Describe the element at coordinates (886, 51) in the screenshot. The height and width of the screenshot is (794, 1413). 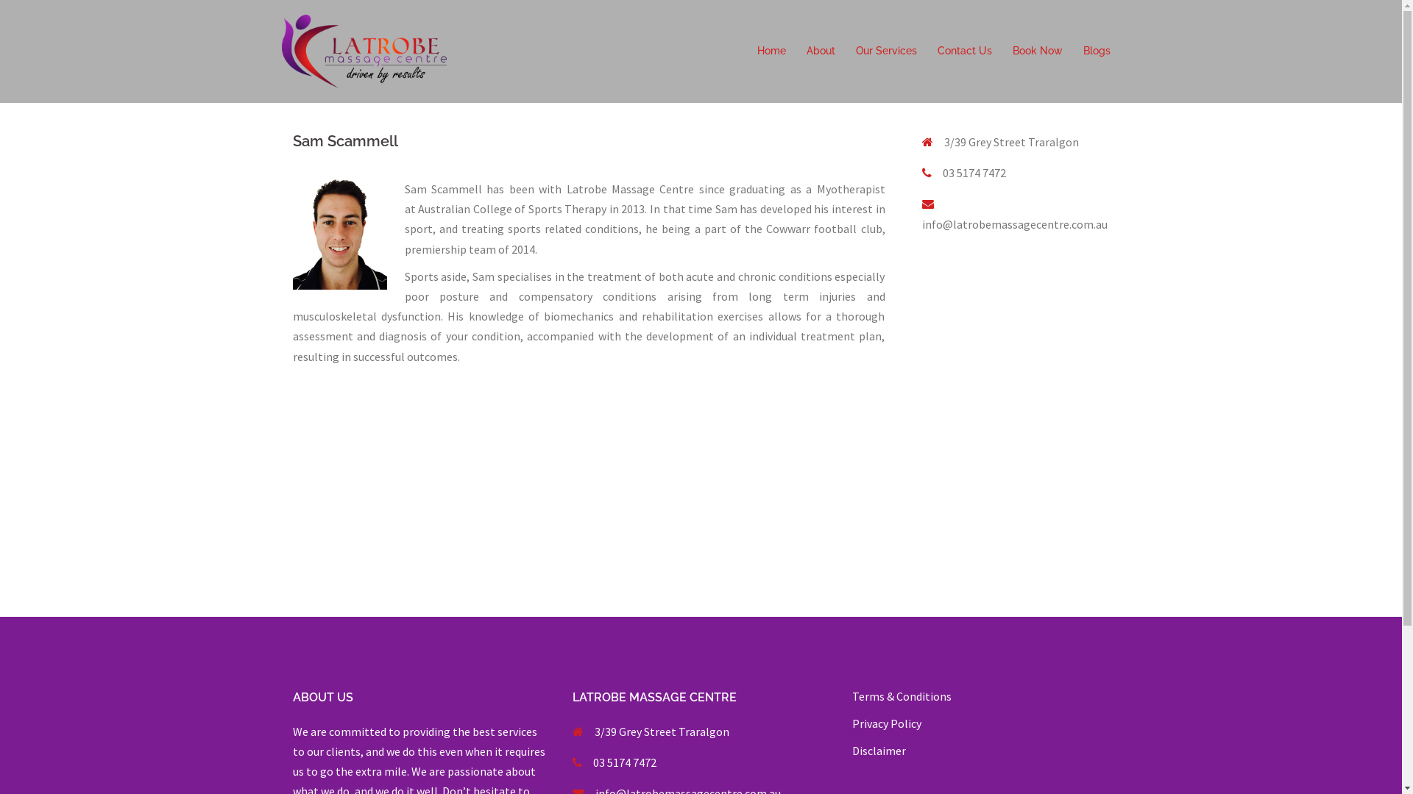
I see `Our Services` at that location.